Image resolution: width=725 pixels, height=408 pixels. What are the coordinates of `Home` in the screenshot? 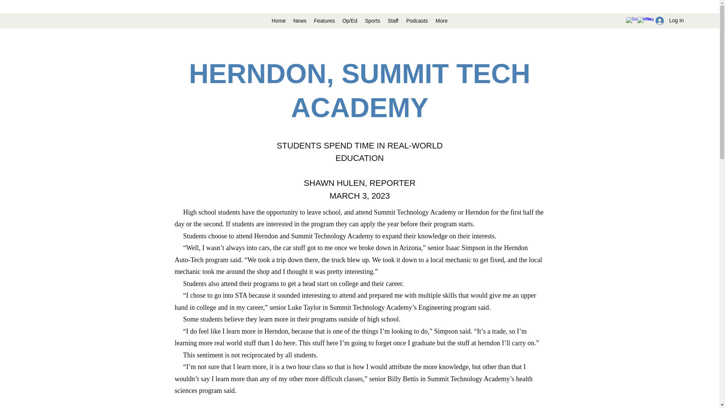 It's located at (278, 20).